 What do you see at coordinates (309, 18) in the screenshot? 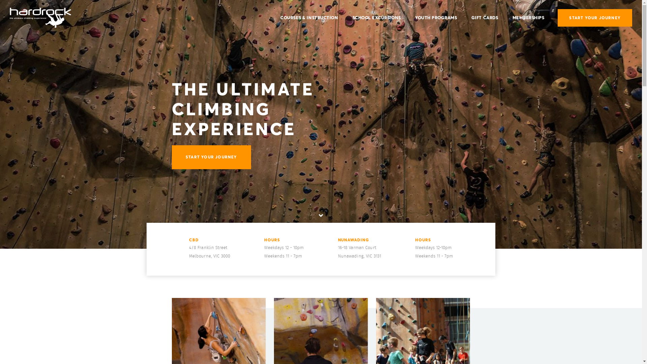
I see `COURSES & INSTRUCTION` at bounding box center [309, 18].